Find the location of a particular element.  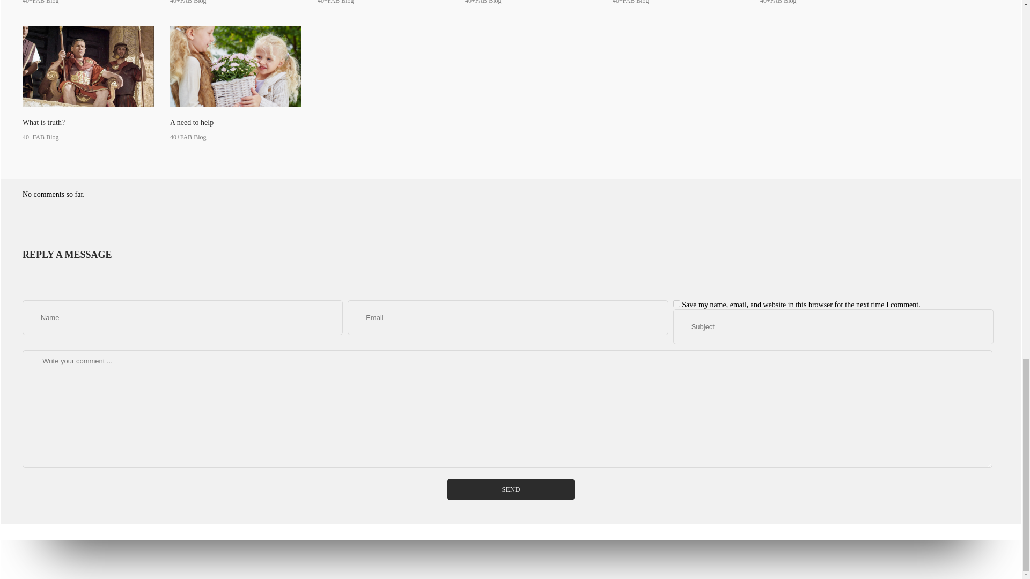

Write program and run is located at coordinates (88, 2).